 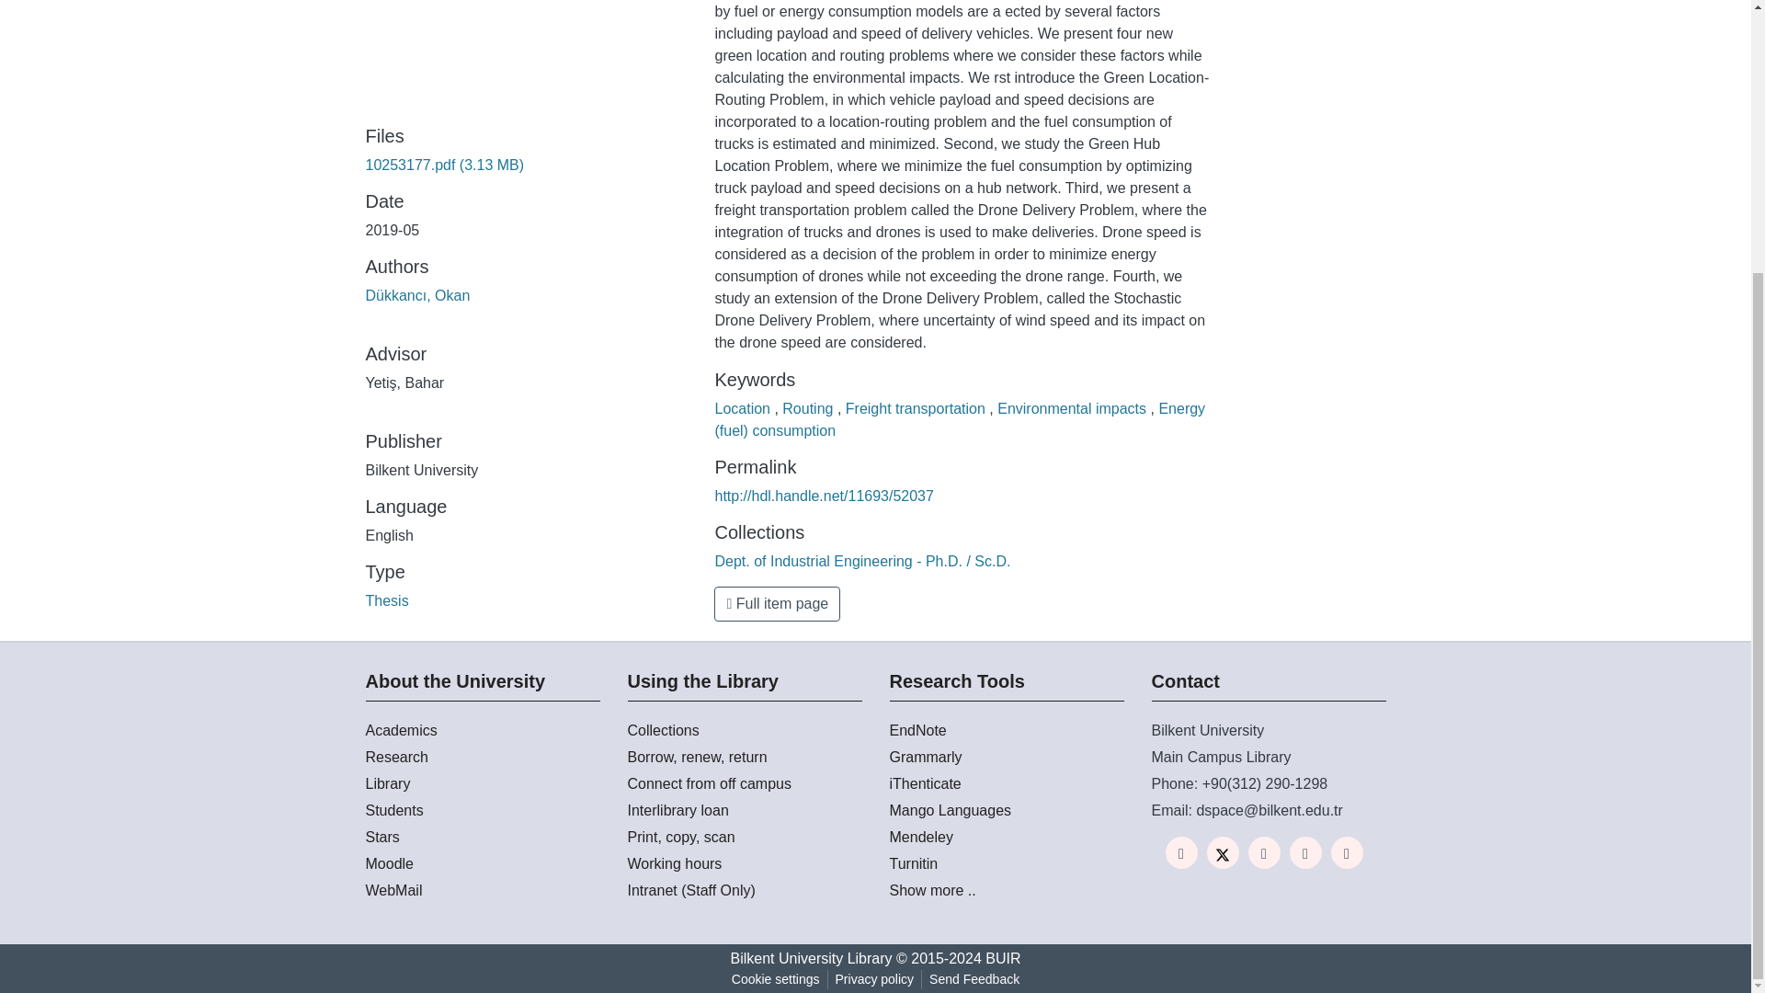 What do you see at coordinates (482, 811) in the screenshot?
I see `Students` at bounding box center [482, 811].